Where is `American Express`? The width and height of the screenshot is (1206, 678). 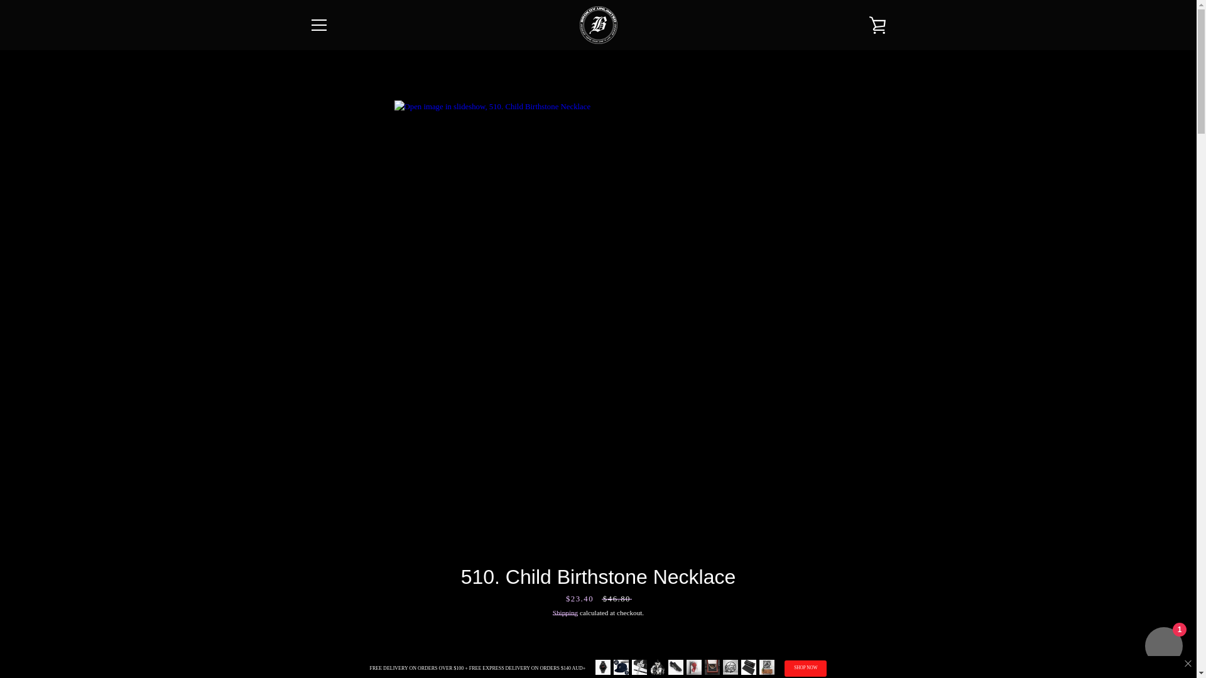 American Express is located at coordinates (732, 625).